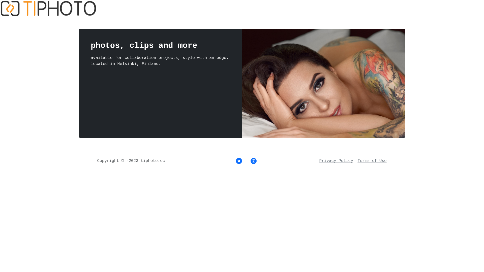  I want to click on Privacy Policy, so click(336, 161).